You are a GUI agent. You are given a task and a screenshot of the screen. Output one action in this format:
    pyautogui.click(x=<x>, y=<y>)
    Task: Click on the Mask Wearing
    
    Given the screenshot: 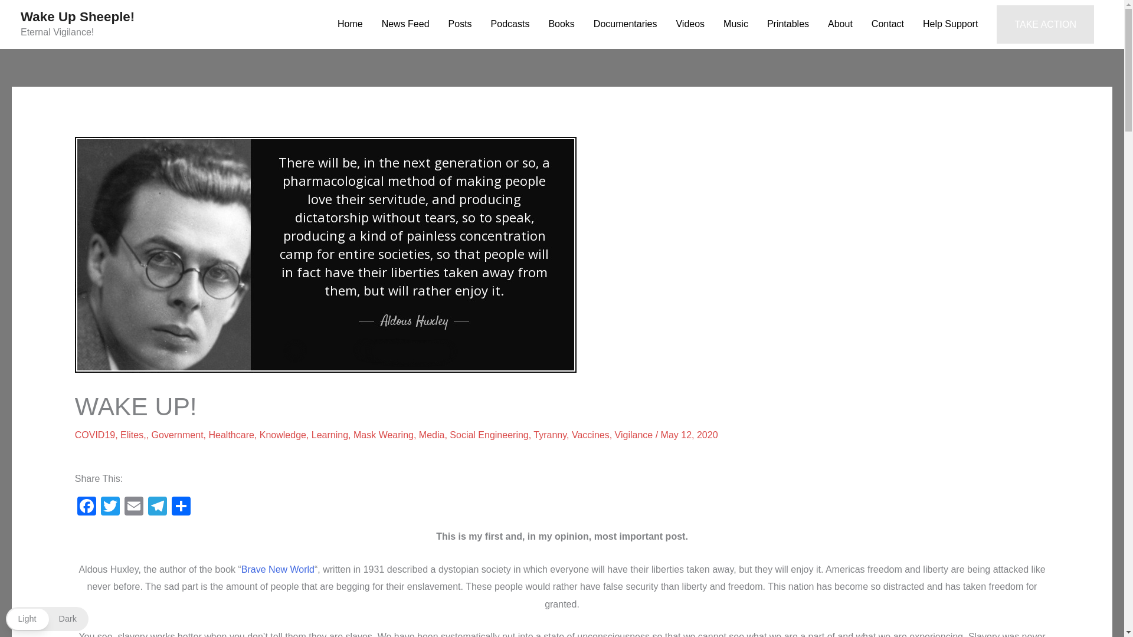 What is the action you would take?
    pyautogui.click(x=384, y=435)
    